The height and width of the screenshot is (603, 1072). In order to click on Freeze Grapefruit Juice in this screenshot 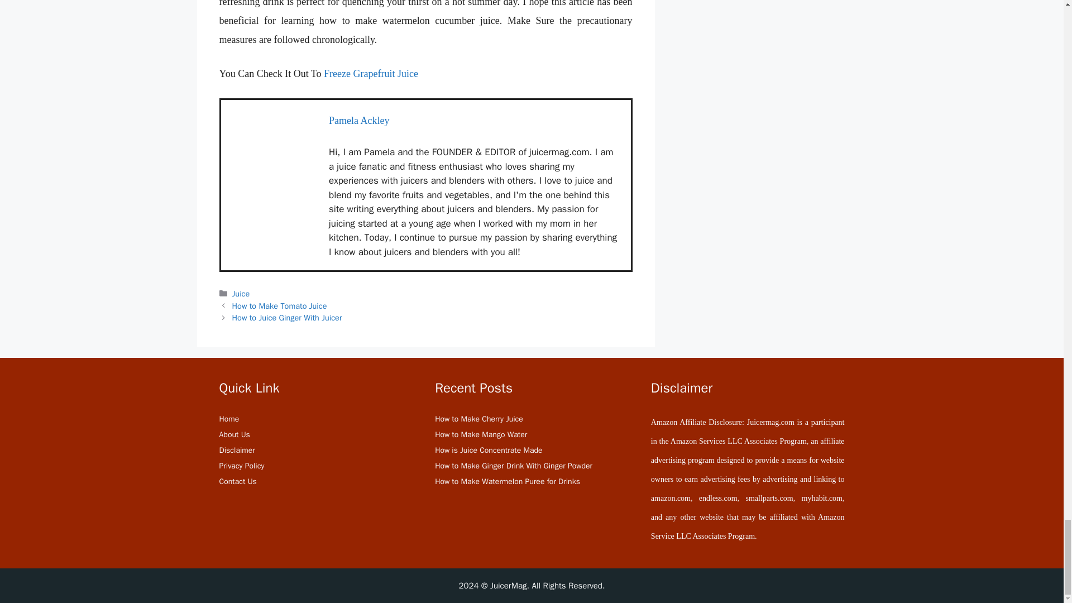, I will do `click(371, 74)`.